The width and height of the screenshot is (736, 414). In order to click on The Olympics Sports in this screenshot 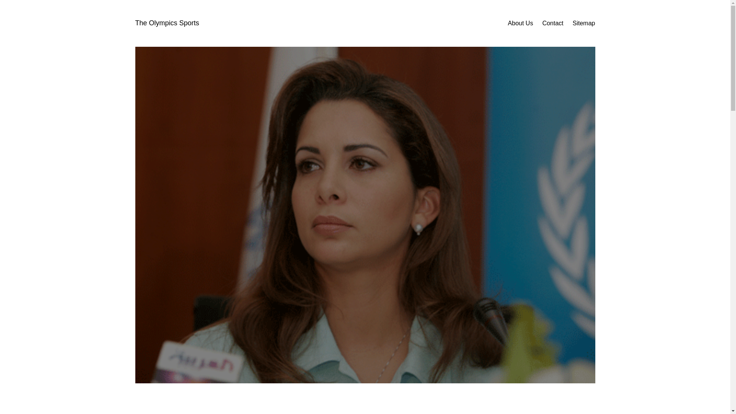, I will do `click(166, 23)`.